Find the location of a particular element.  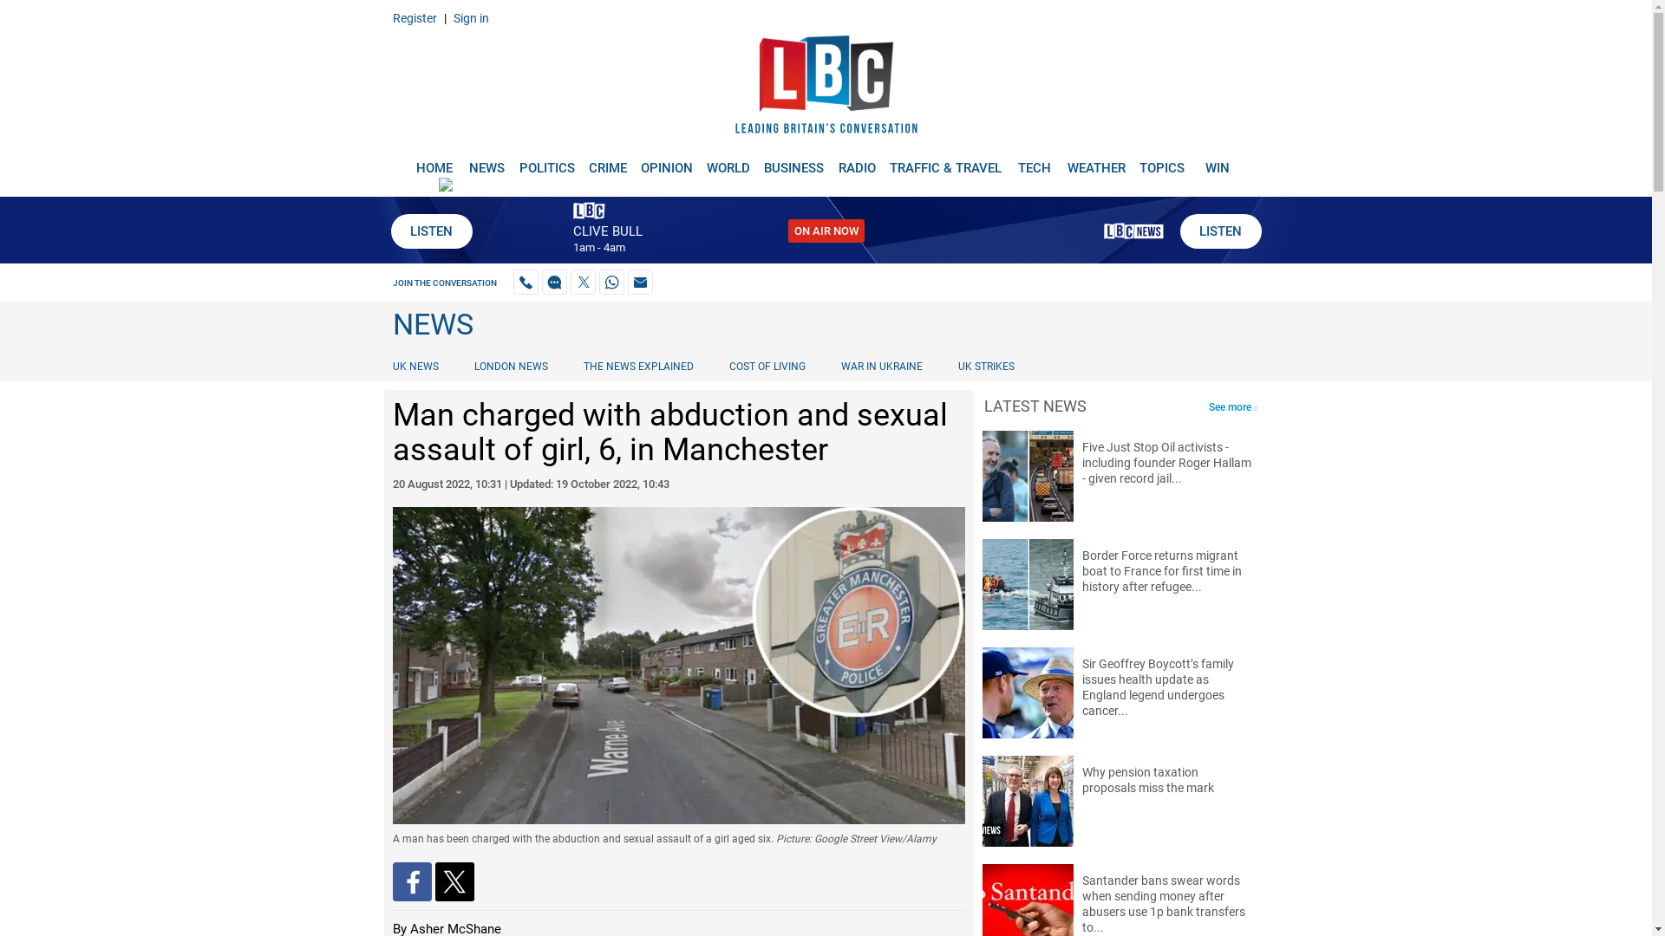

WIN is located at coordinates (1218, 161).